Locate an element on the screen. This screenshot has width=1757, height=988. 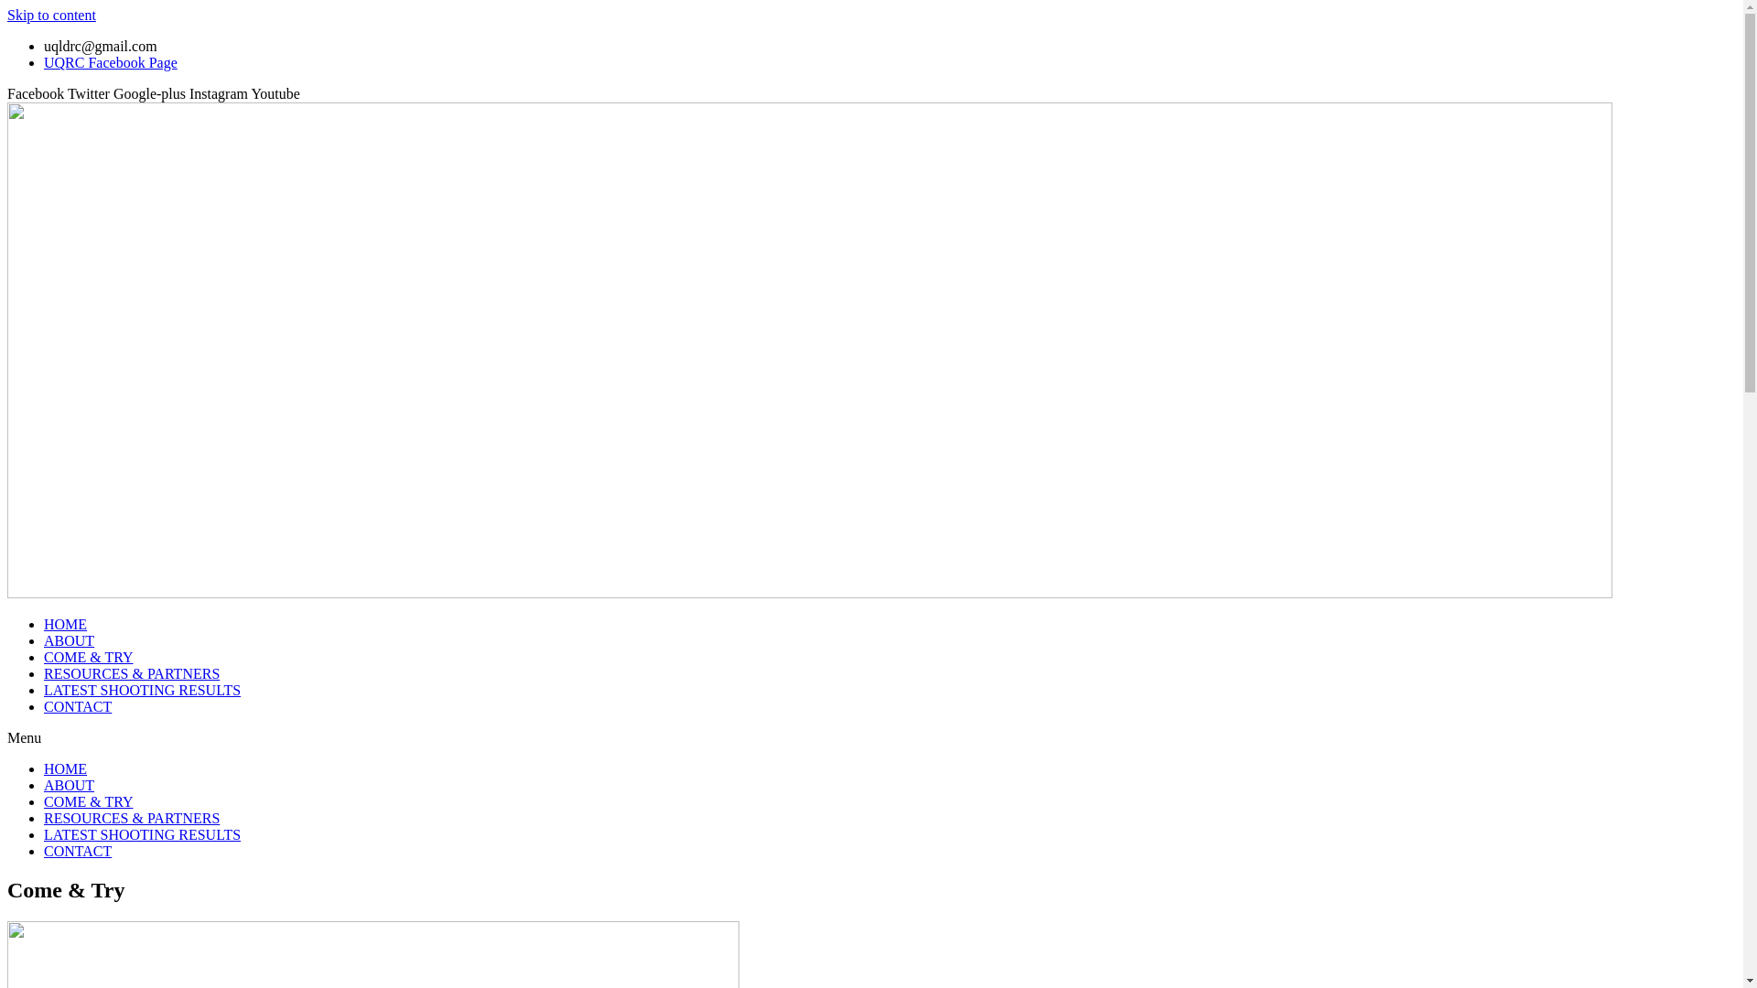
CONTACT is located at coordinates (78, 851).